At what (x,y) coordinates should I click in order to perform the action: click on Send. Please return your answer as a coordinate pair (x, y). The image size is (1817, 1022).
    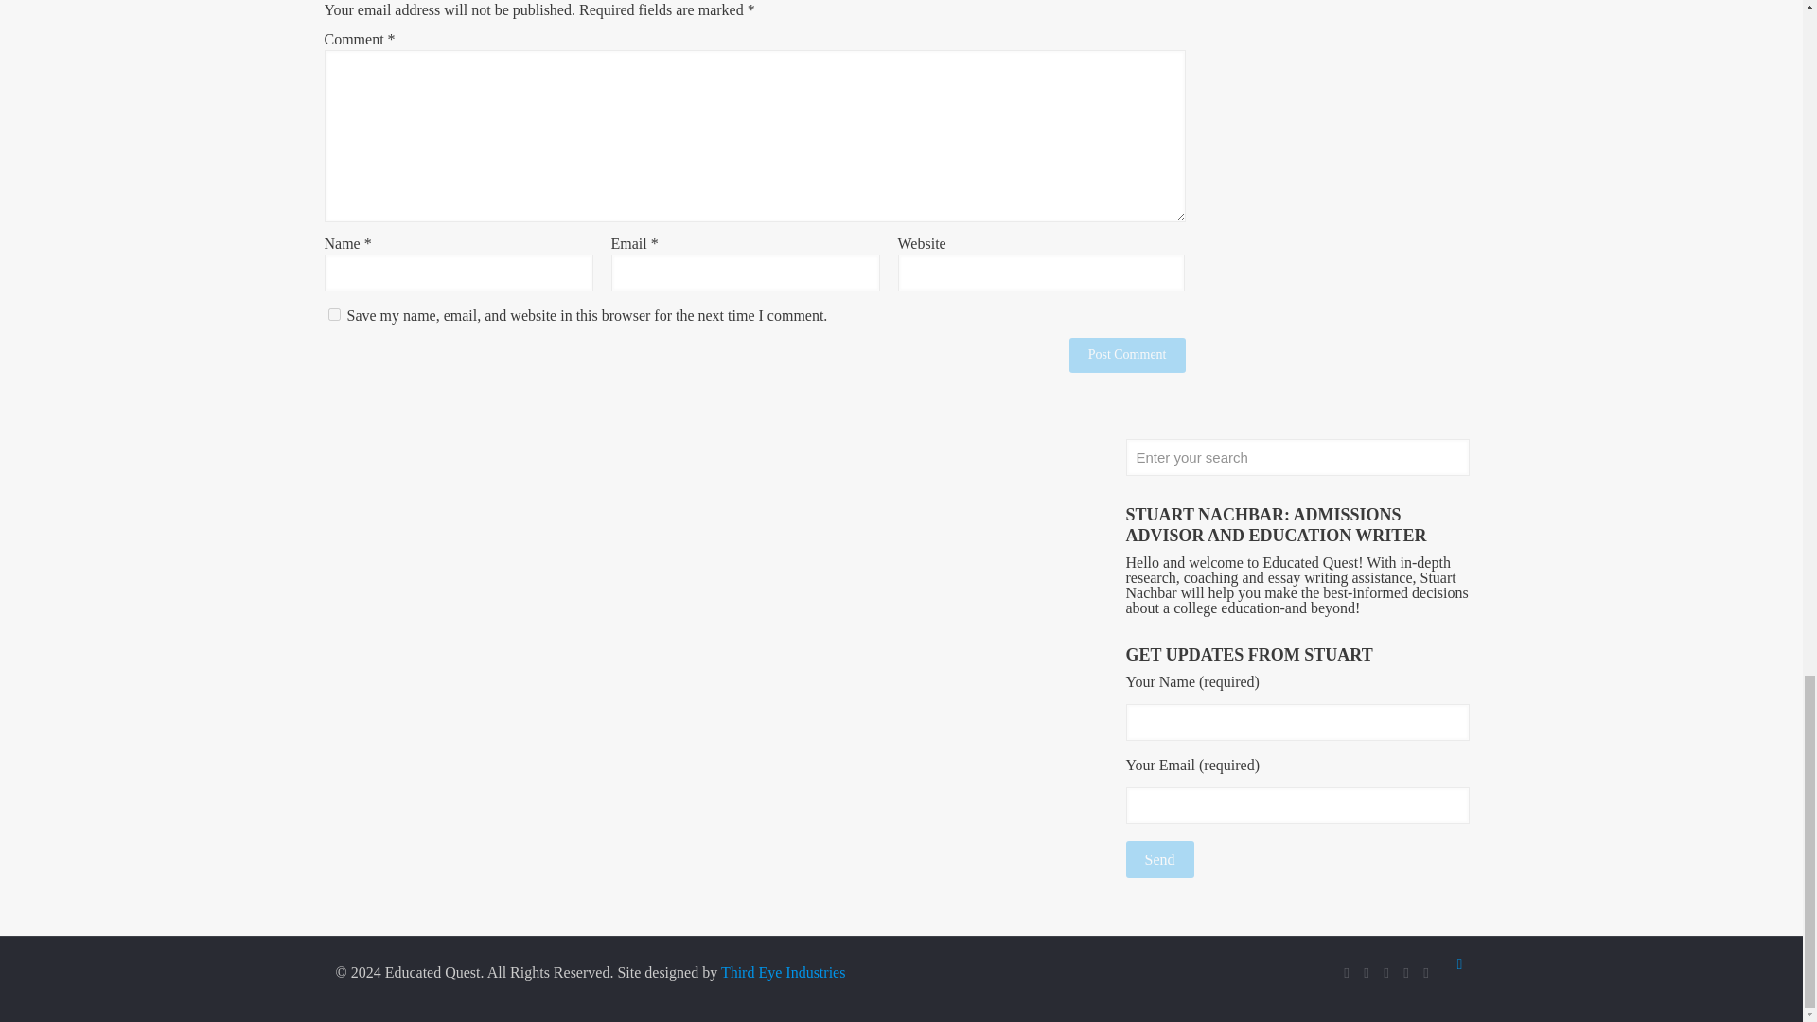
    Looking at the image, I should click on (1160, 859).